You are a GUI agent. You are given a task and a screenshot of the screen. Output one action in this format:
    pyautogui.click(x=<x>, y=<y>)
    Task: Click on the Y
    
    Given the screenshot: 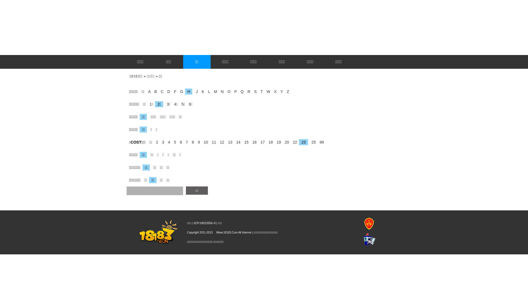 What is the action you would take?
    pyautogui.click(x=280, y=92)
    